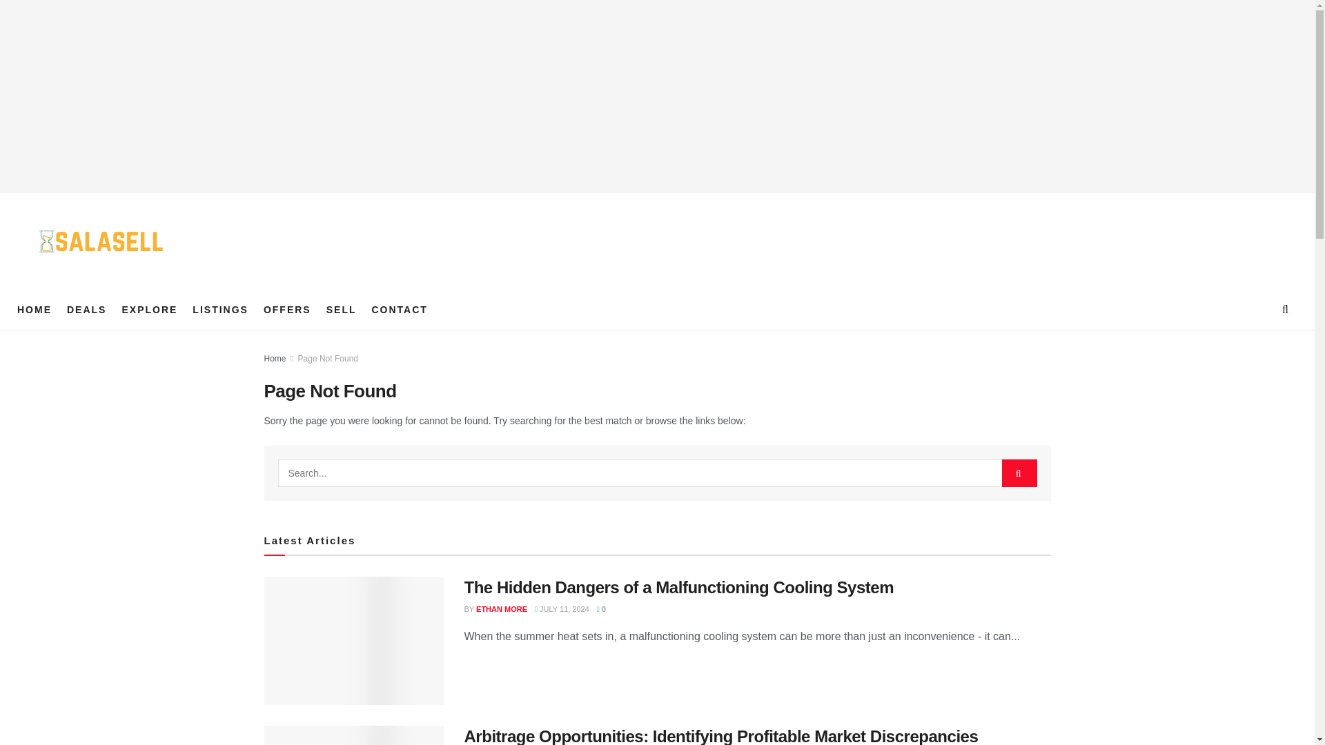  What do you see at coordinates (601, 608) in the screenshot?
I see `0` at bounding box center [601, 608].